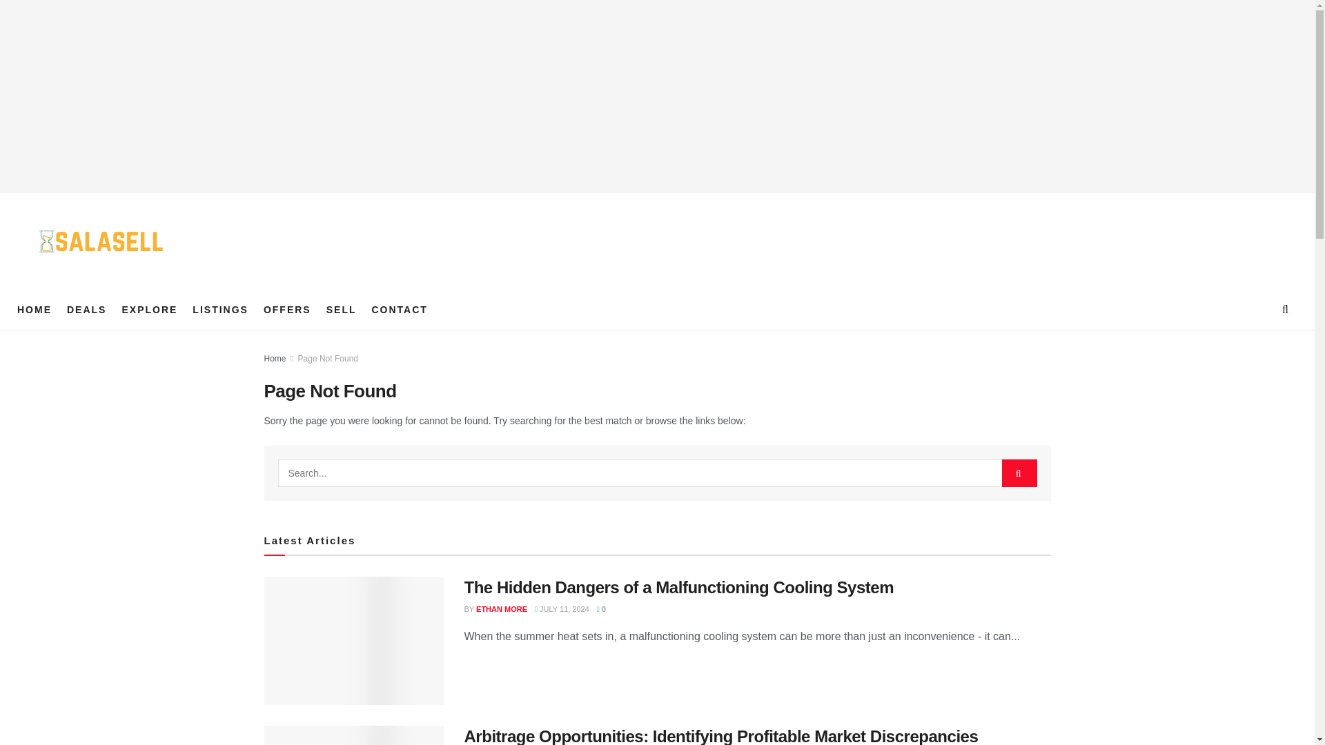  What do you see at coordinates (601, 608) in the screenshot?
I see `0` at bounding box center [601, 608].